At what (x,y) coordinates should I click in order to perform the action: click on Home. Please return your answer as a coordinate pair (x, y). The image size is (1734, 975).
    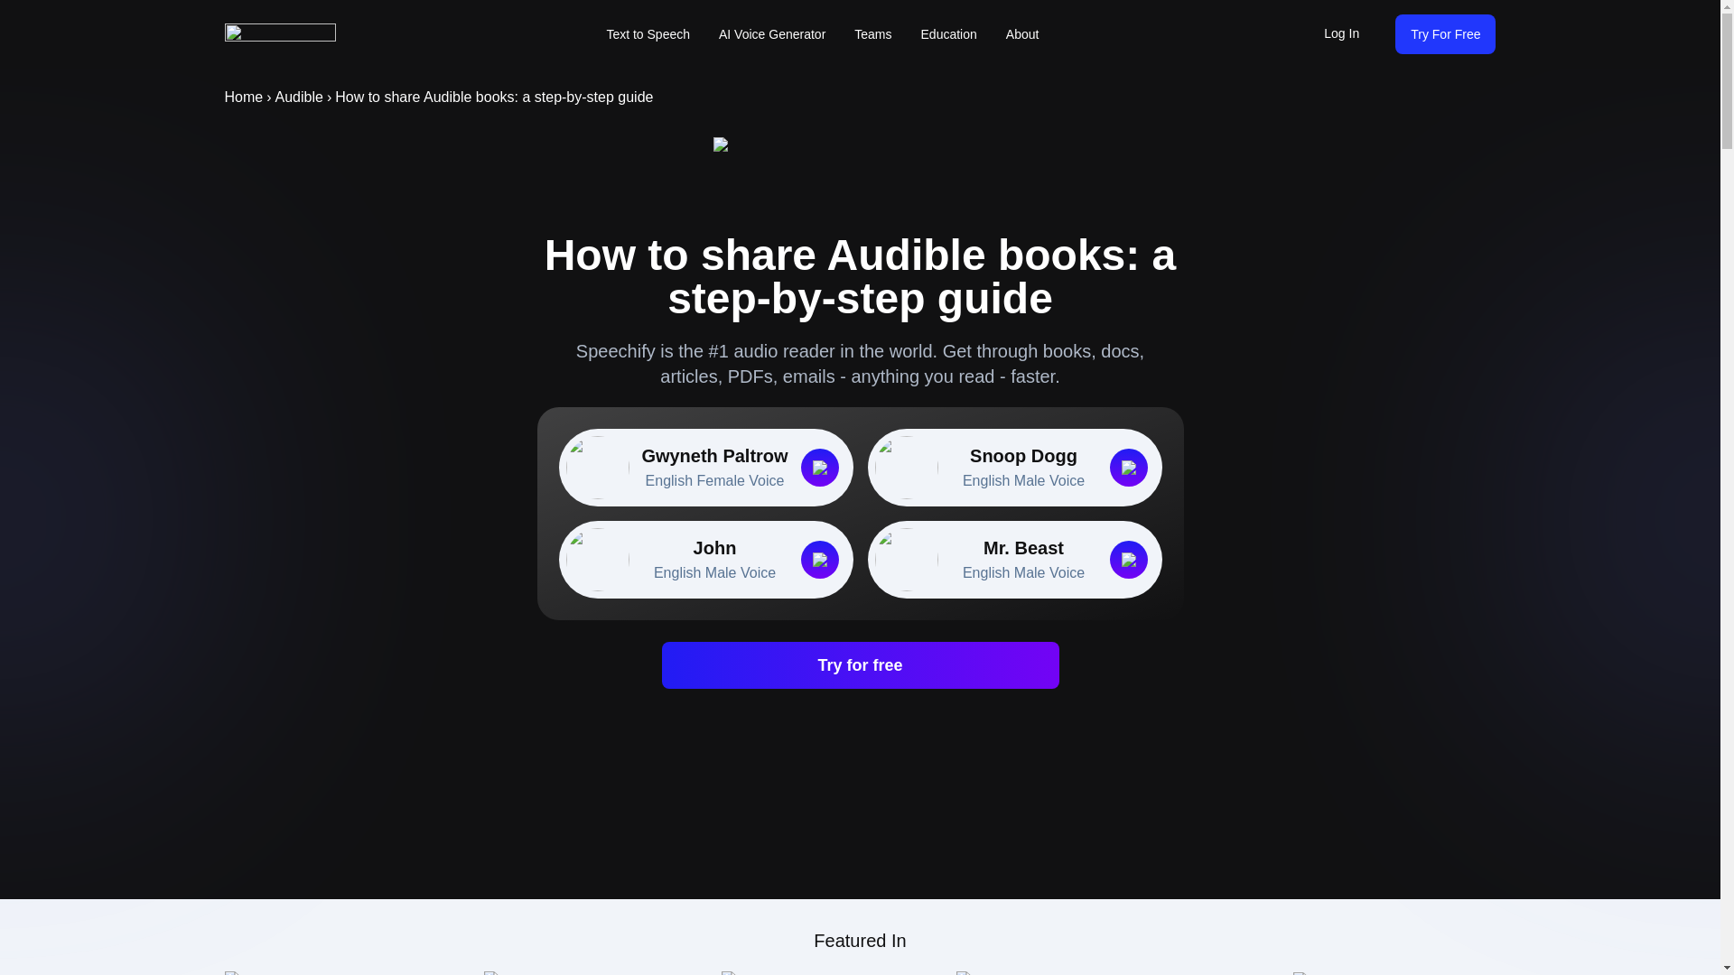
    Looking at the image, I should click on (771, 34).